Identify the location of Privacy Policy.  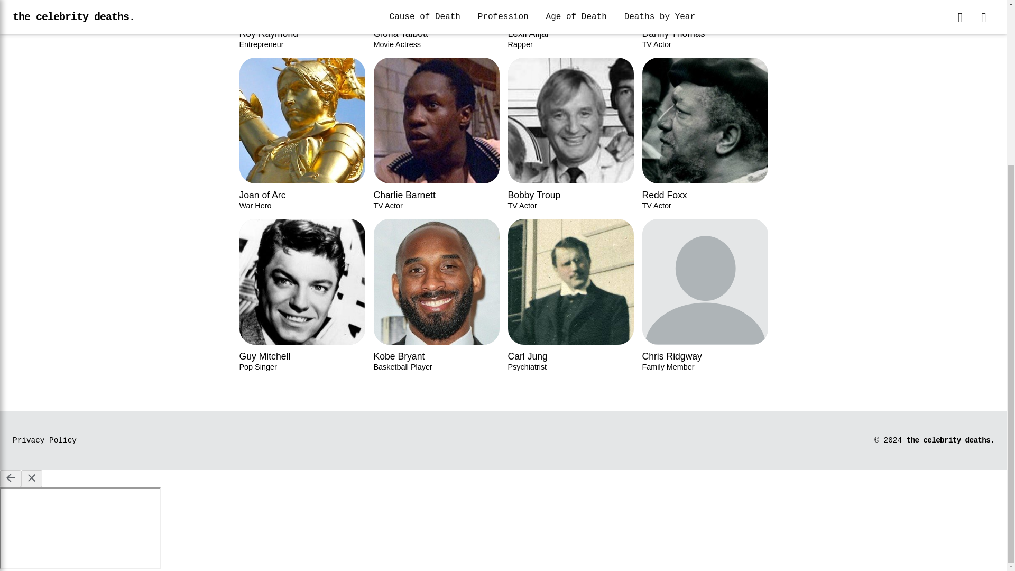
(570, 24).